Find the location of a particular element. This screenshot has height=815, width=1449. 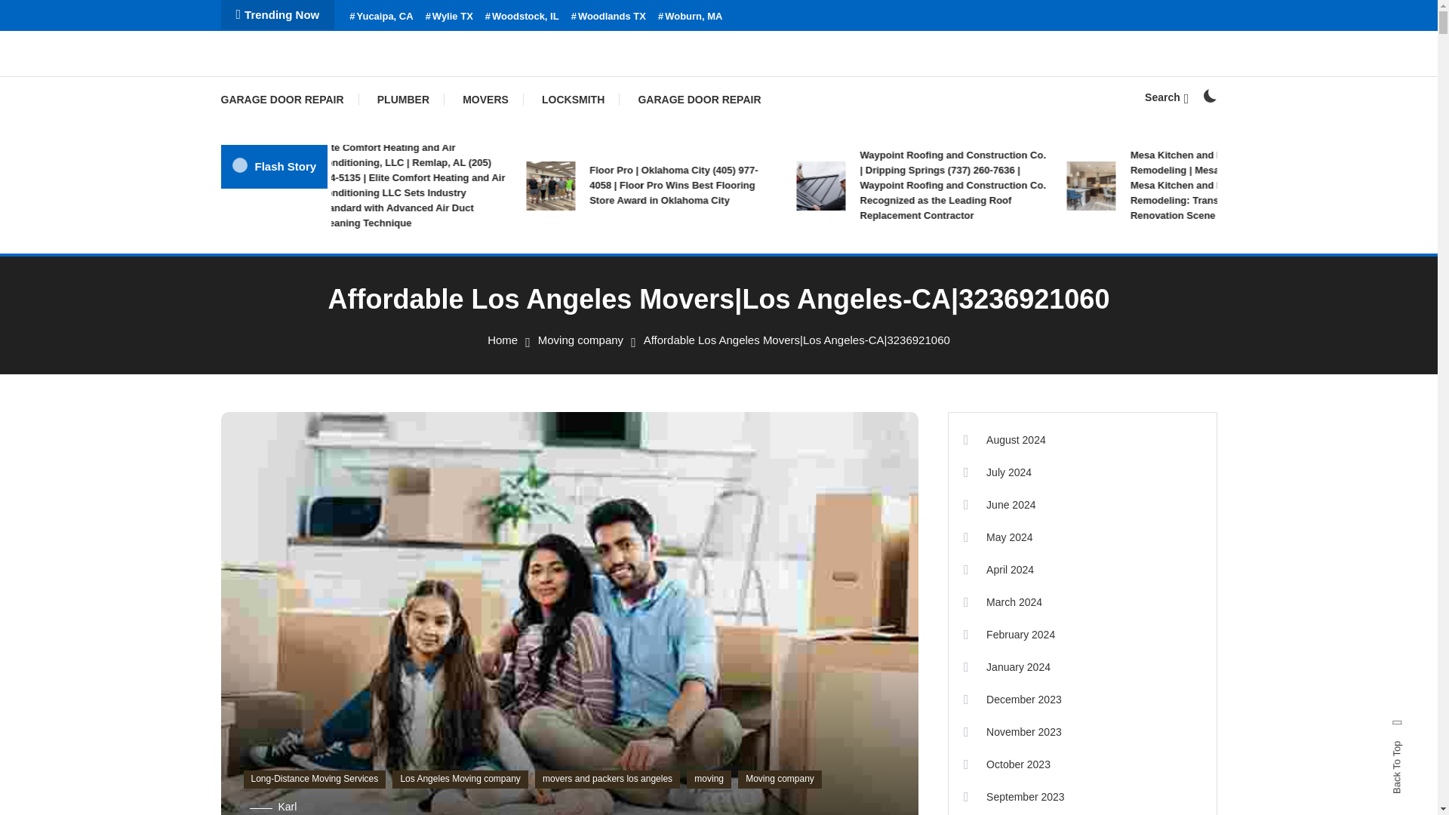

Yucaipa, CA is located at coordinates (380, 17).